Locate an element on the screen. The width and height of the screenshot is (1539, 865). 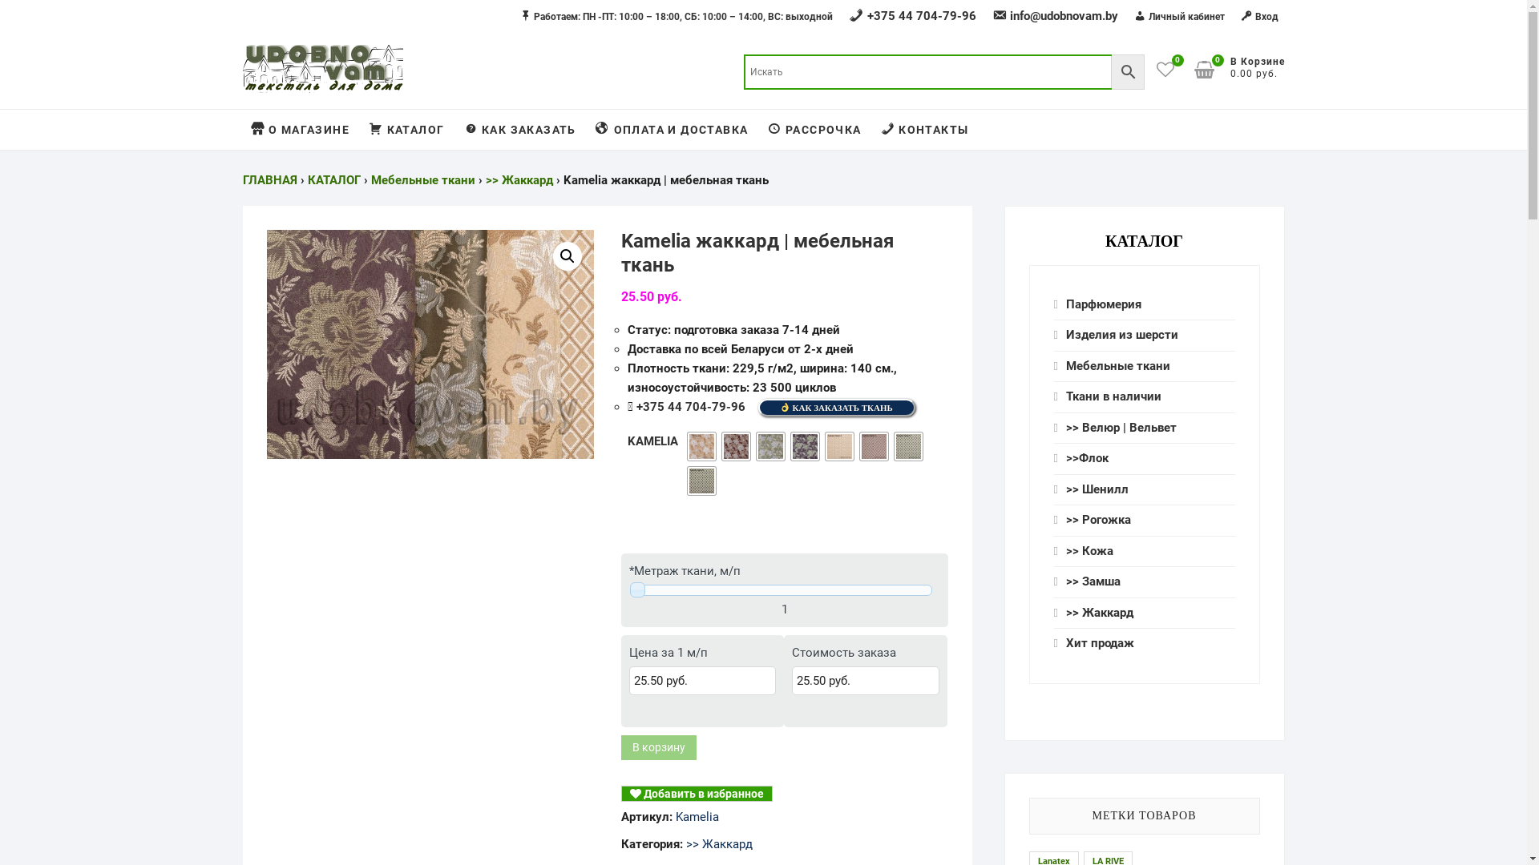
Romb-02 is located at coordinates (874, 447).